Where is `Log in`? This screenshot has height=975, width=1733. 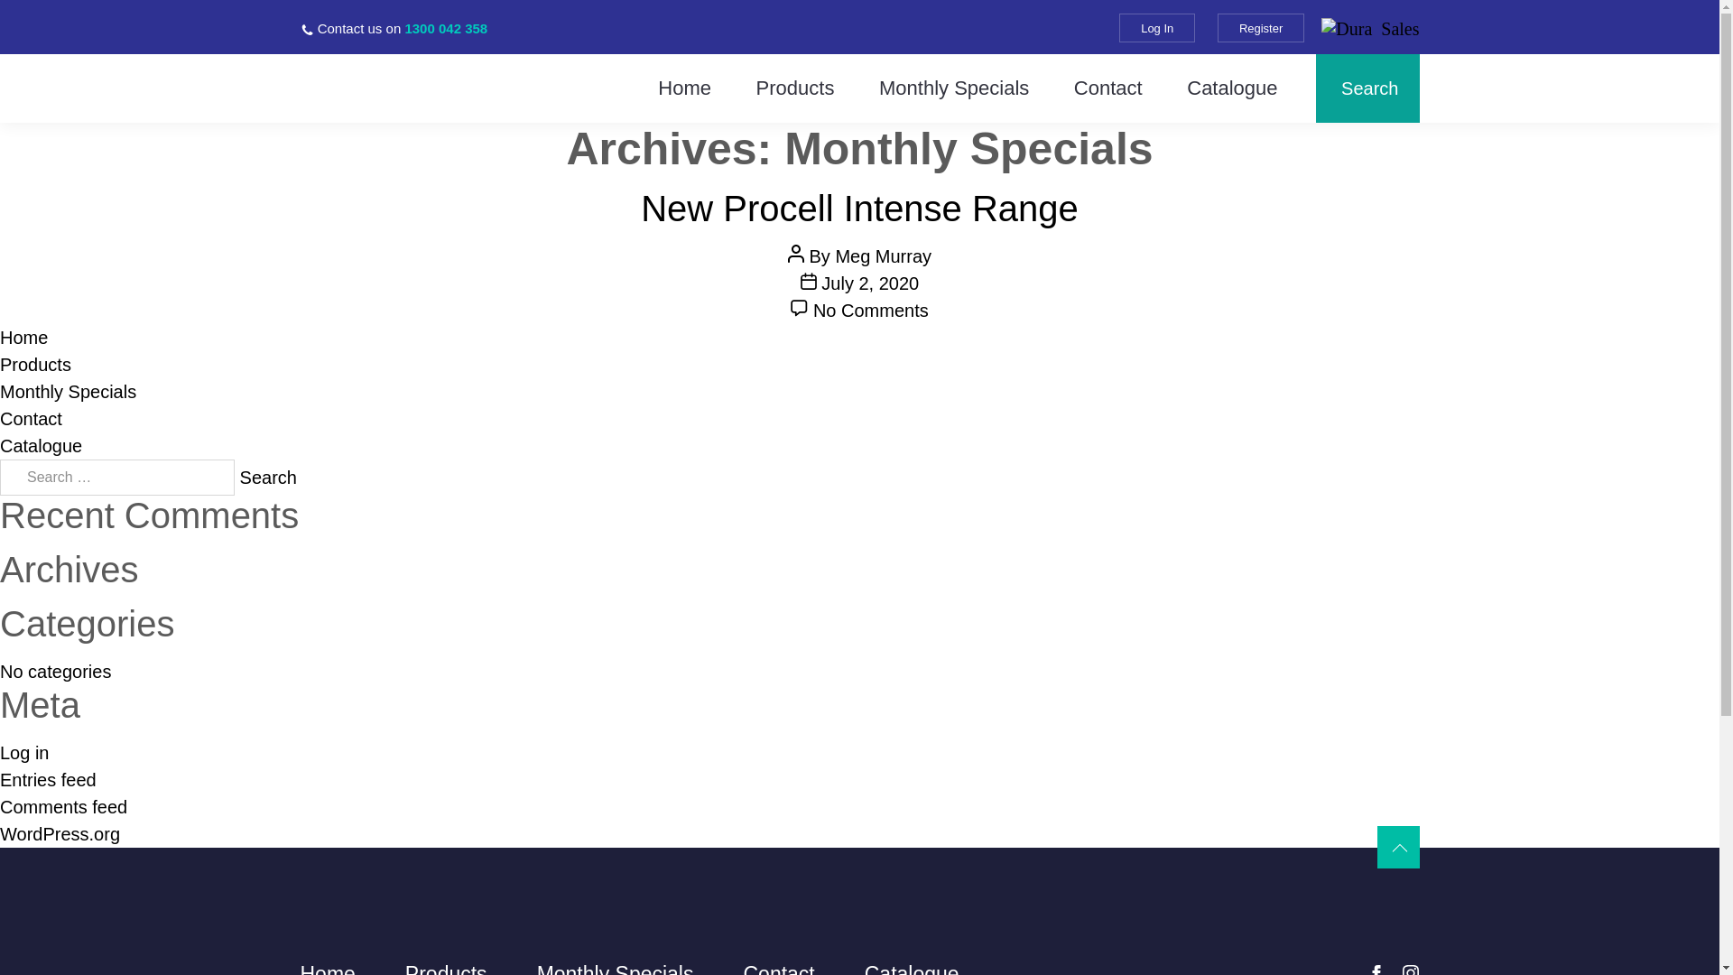
Log in is located at coordinates (25, 753).